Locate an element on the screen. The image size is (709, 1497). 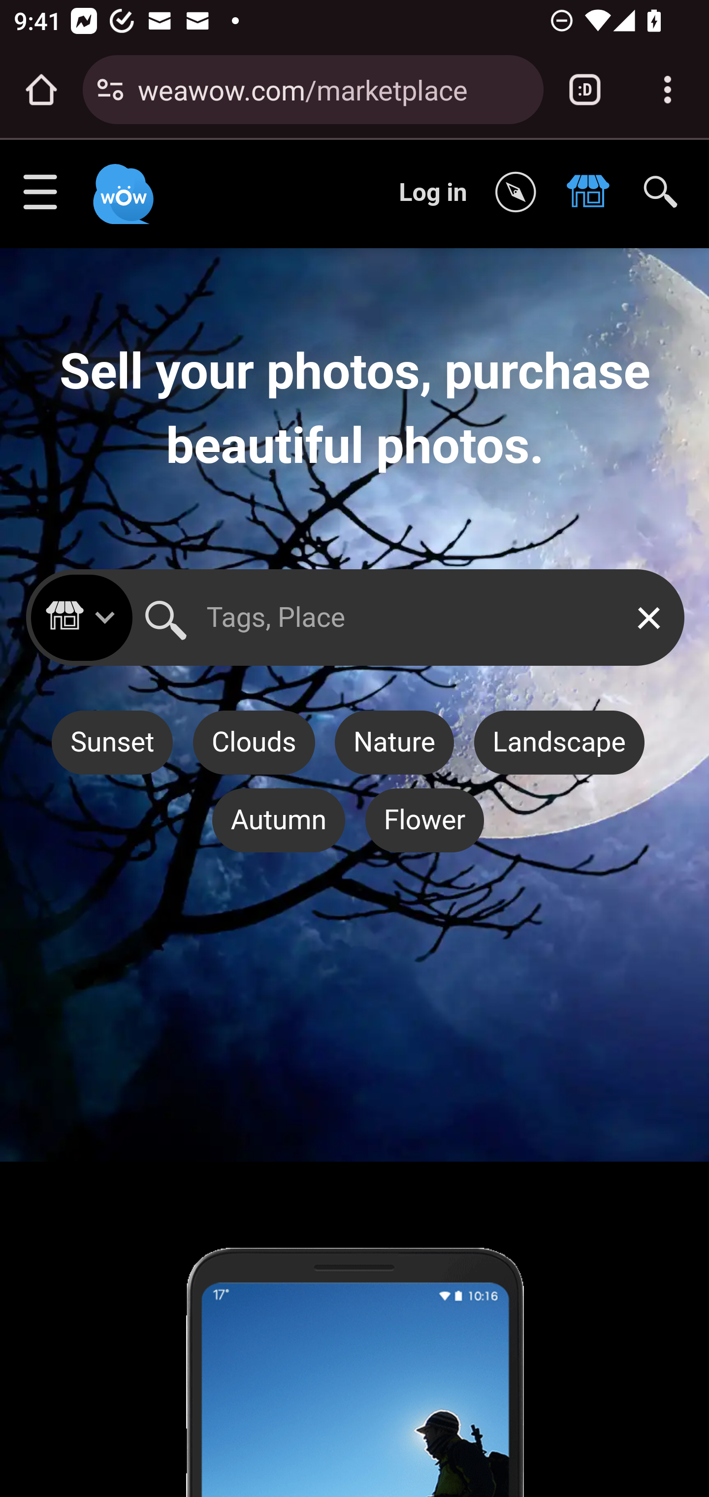
 is located at coordinates (520, 193).